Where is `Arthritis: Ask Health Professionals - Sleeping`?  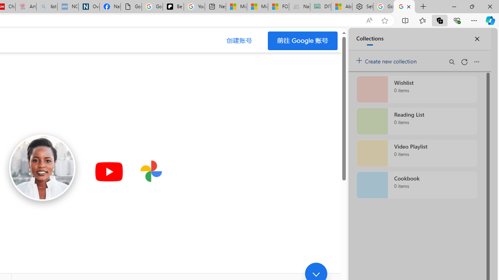
Arthritis: Ask Health Professionals - Sleeping is located at coordinates (26, 7).